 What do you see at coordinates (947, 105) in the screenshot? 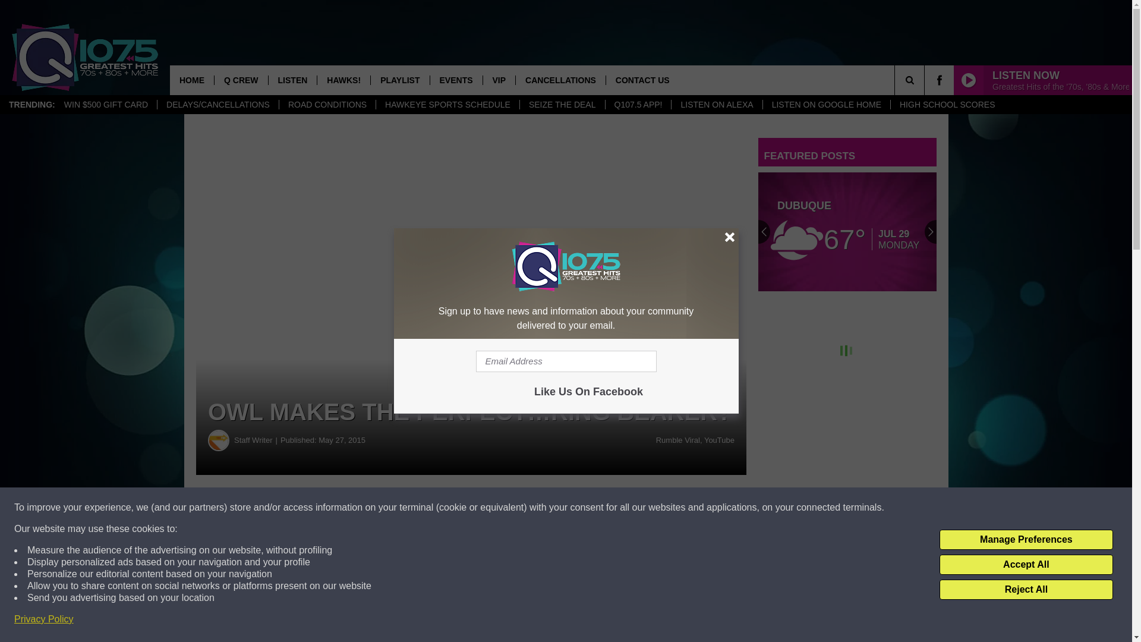
I see `HIGH SCHOOL SCORES` at bounding box center [947, 105].